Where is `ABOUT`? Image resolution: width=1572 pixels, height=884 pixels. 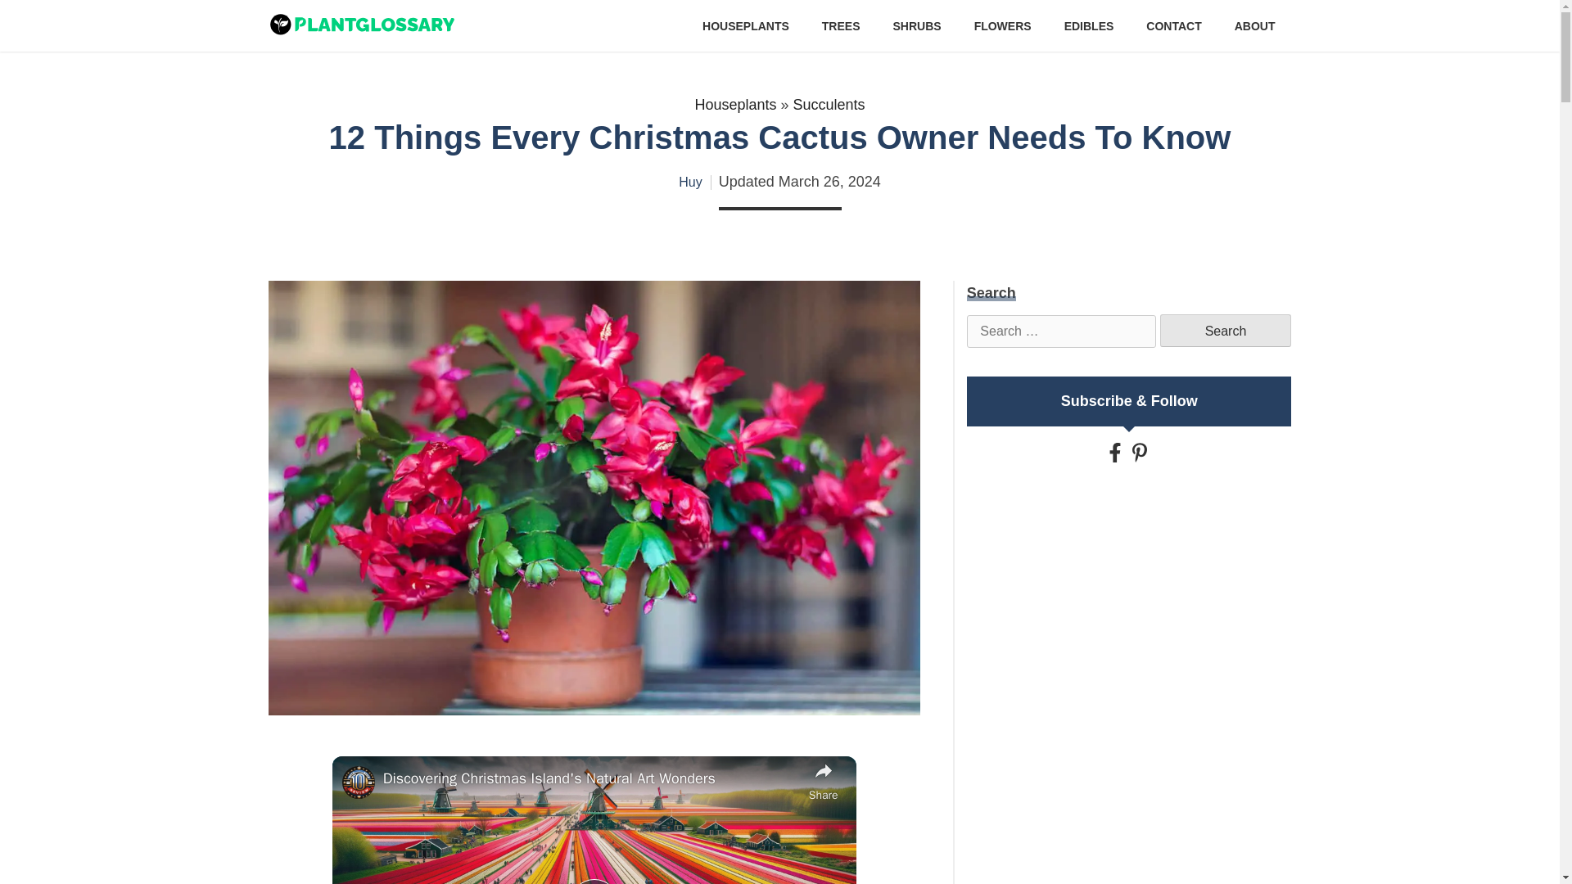
ABOUT is located at coordinates (1254, 26).